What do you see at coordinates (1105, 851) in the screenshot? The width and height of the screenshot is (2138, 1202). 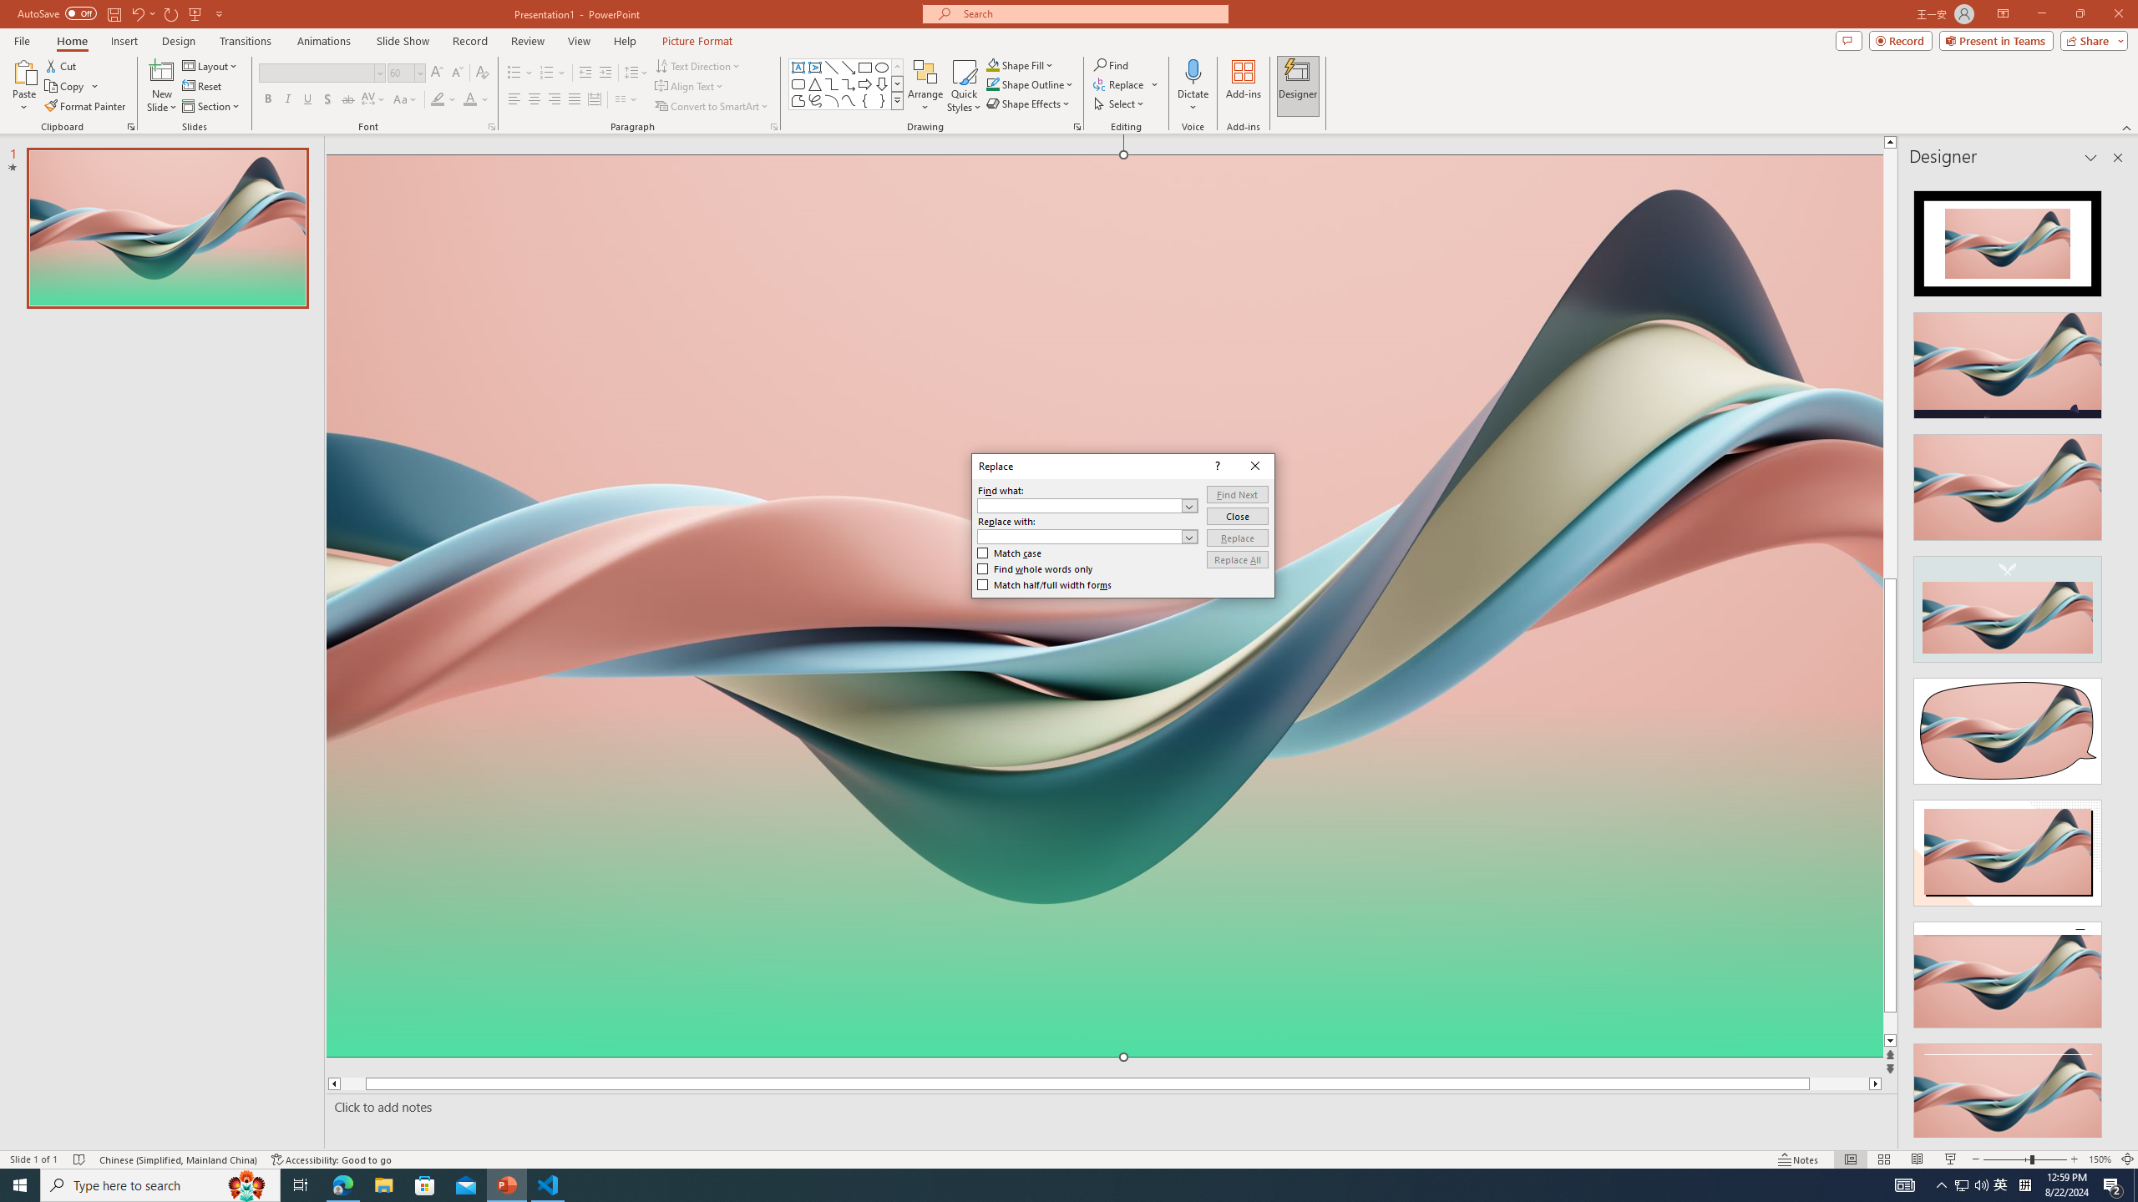 I see `Decorative Locked` at bounding box center [1105, 851].